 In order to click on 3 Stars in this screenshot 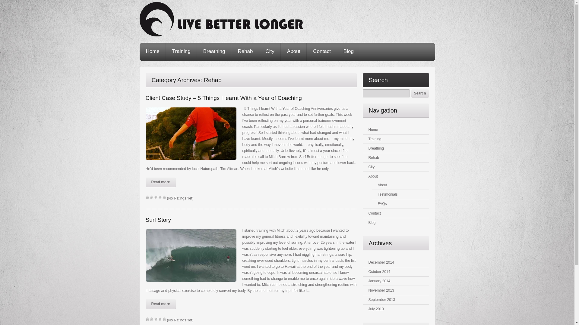, I will do `click(156, 319)`.